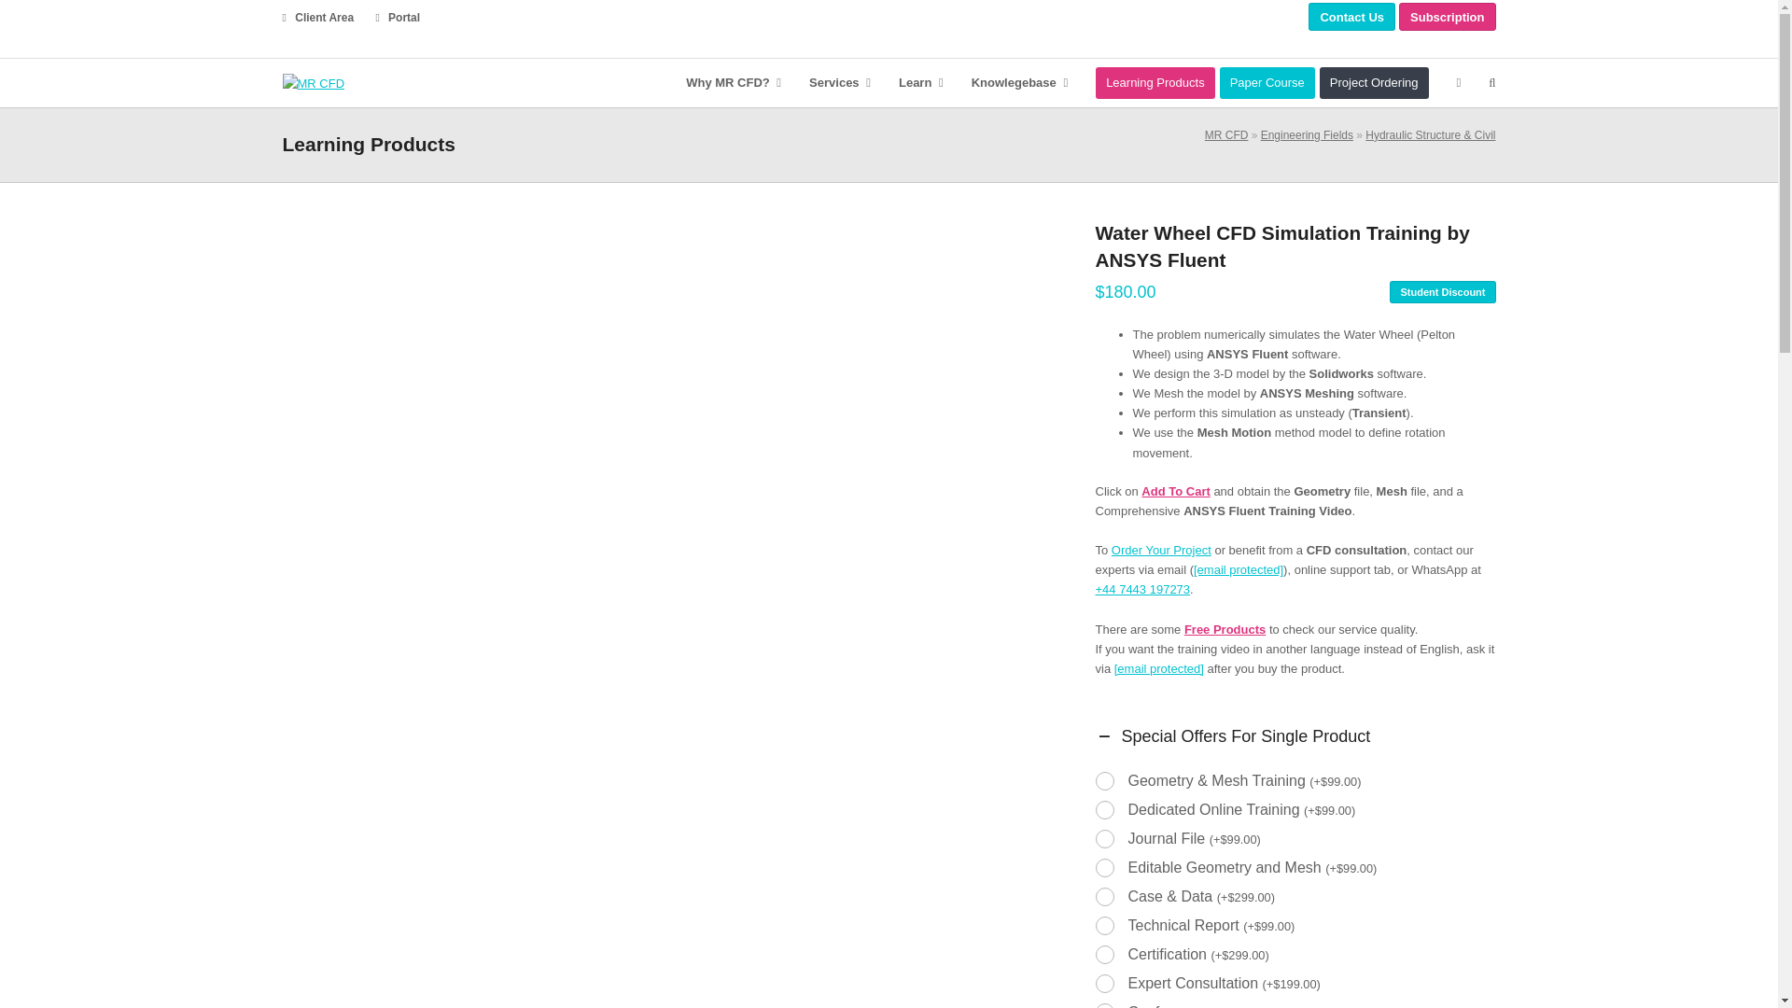  What do you see at coordinates (317, 17) in the screenshot?
I see `Client Area` at bounding box center [317, 17].